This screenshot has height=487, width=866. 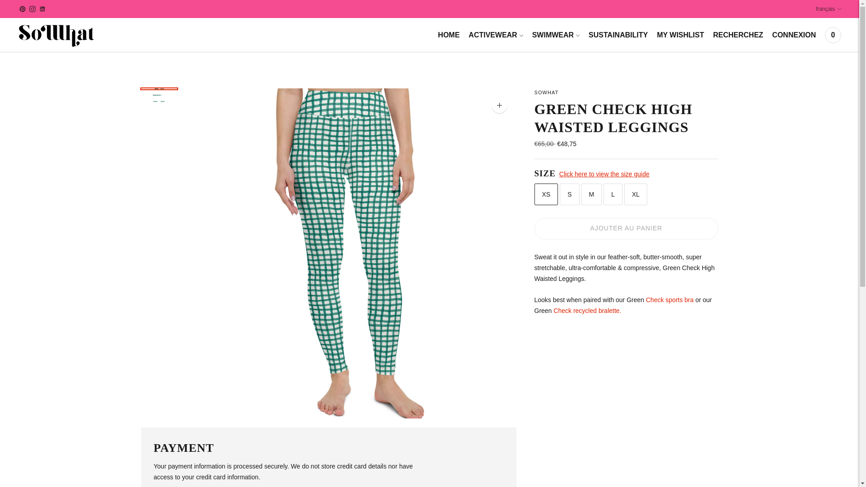 I want to click on ACTIVEWEAR, so click(x=495, y=35).